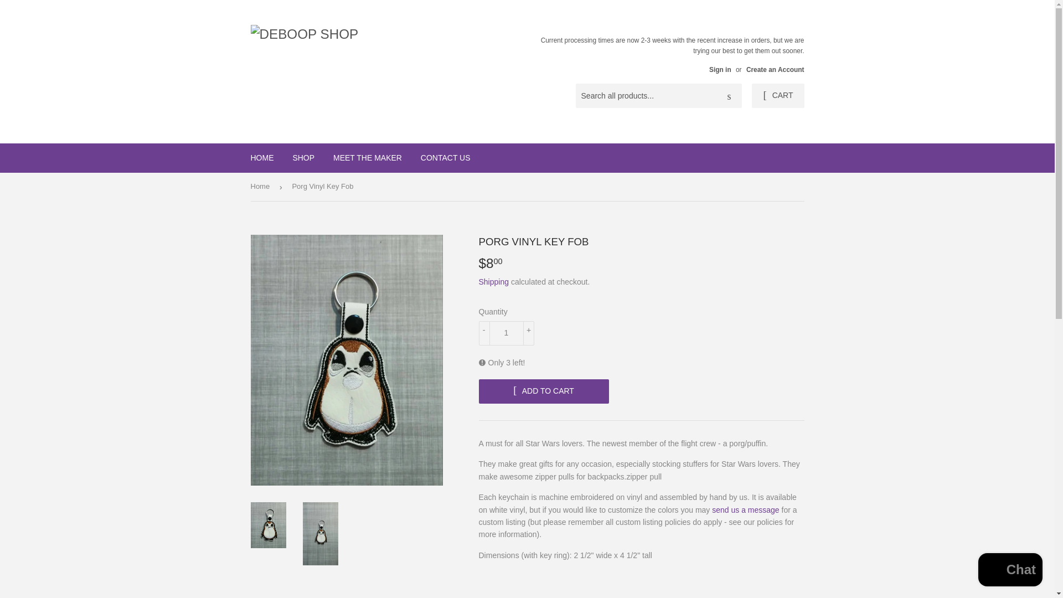 The width and height of the screenshot is (1063, 598). What do you see at coordinates (506, 333) in the screenshot?
I see `1` at bounding box center [506, 333].